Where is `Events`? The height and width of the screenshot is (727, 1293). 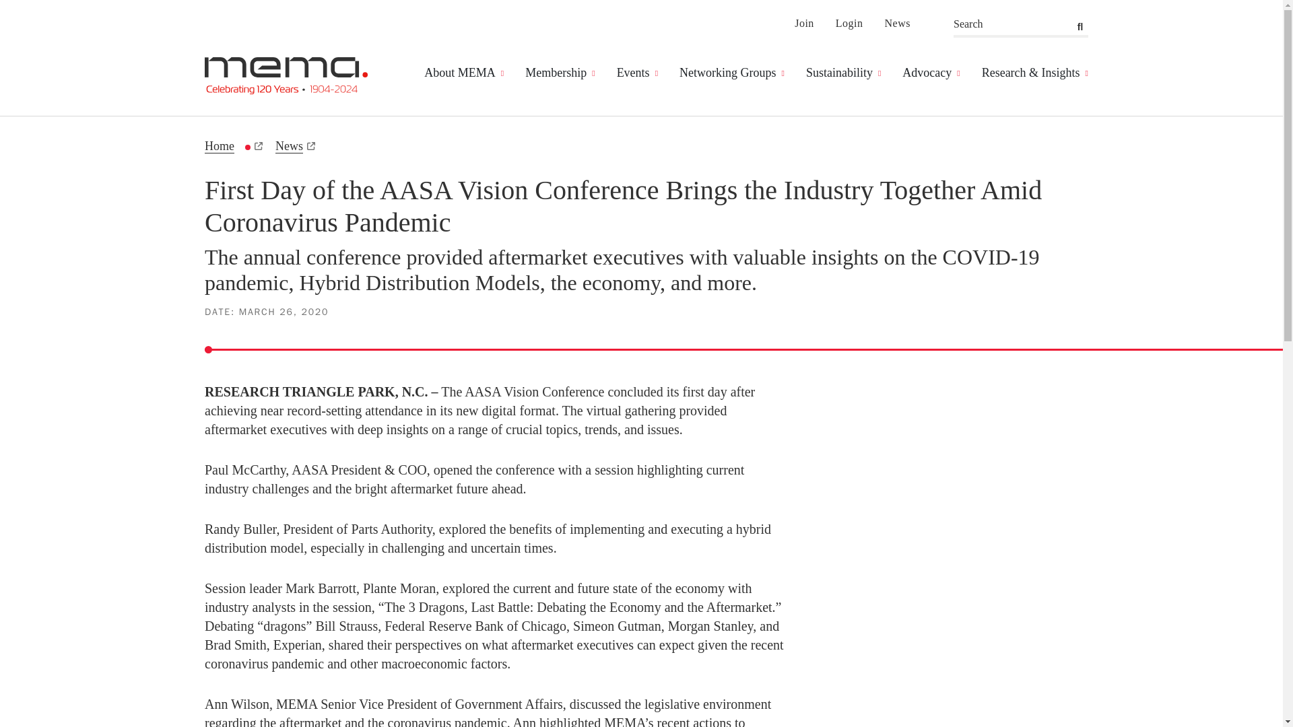
Events is located at coordinates (637, 73).